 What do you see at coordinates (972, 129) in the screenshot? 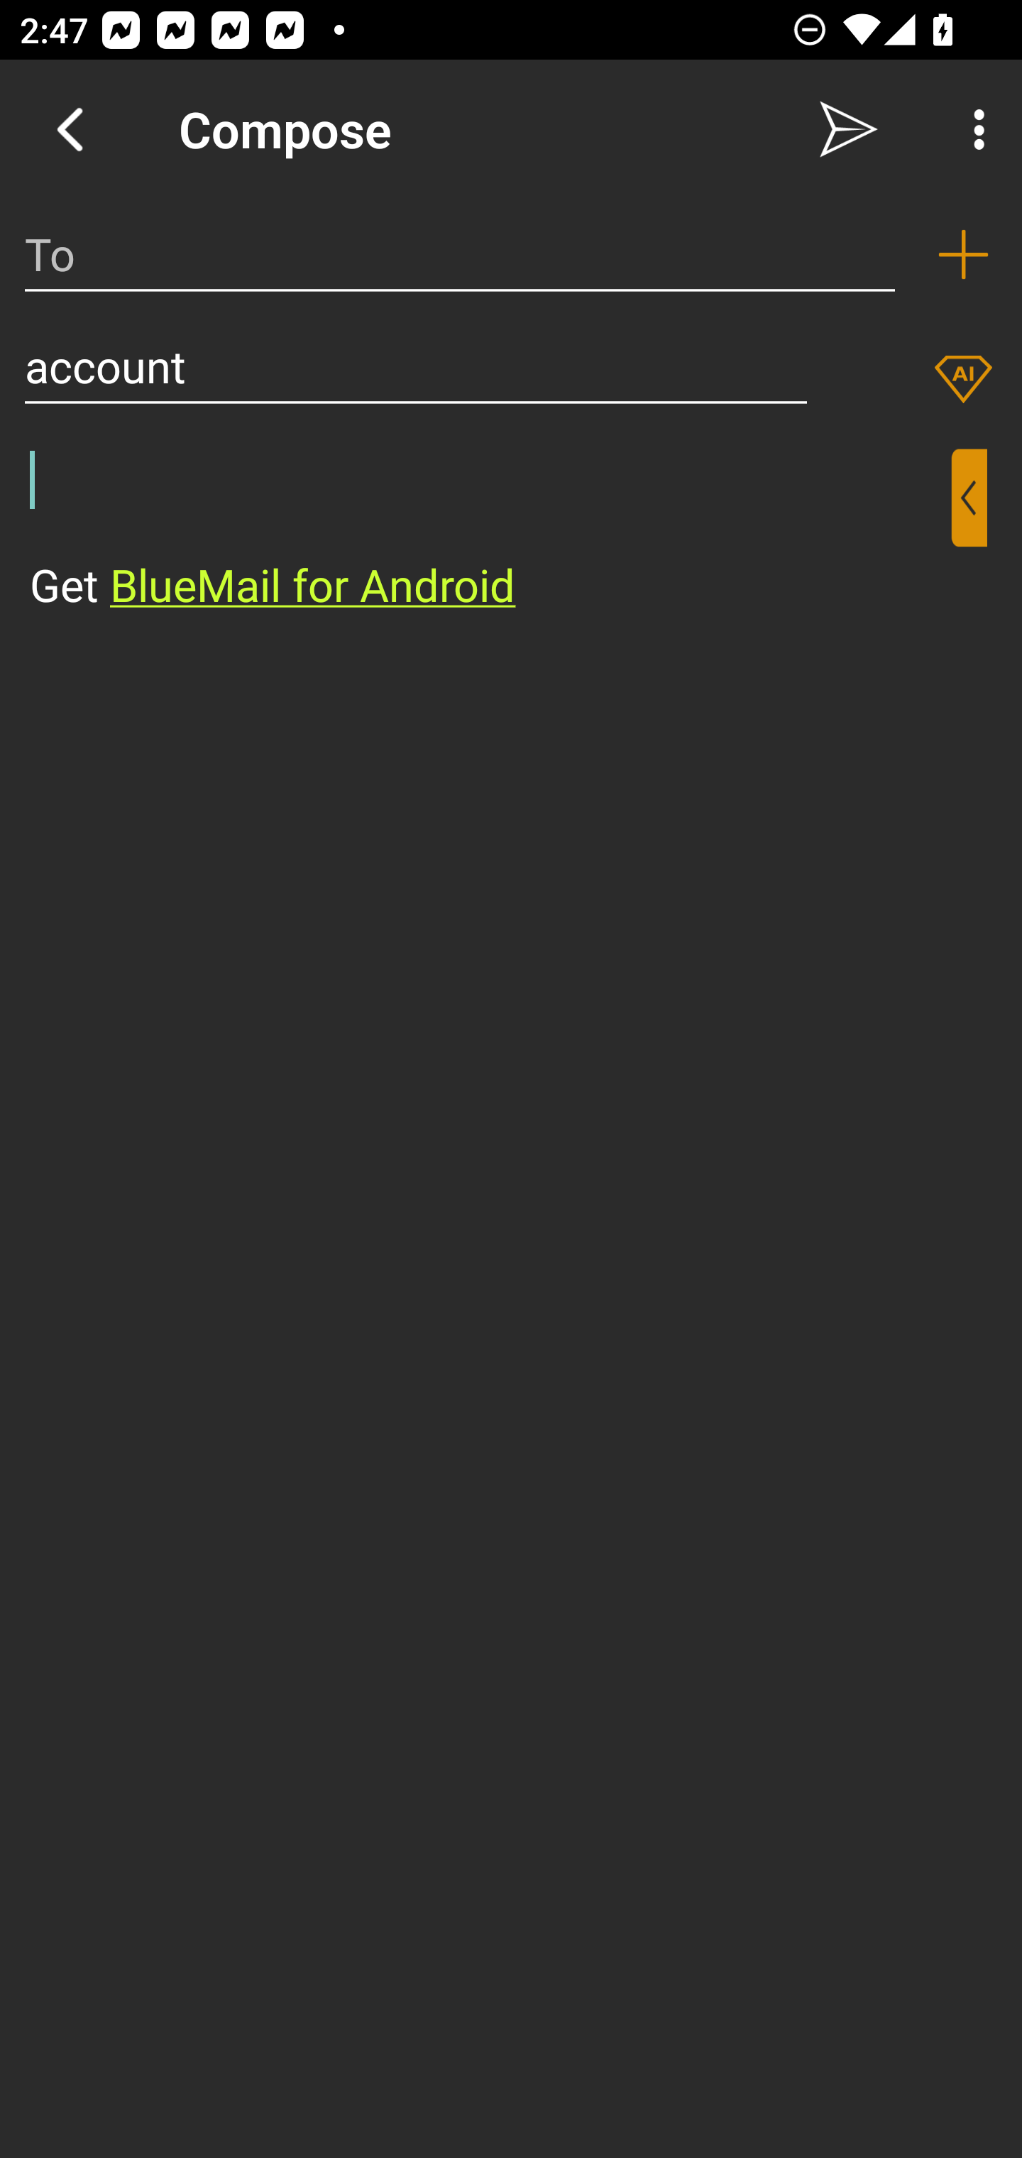
I see `More Options` at bounding box center [972, 129].